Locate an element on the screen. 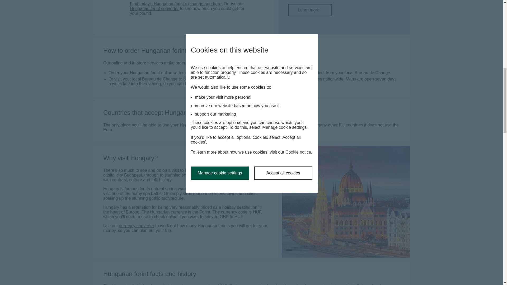  Hungarian forint converter is located at coordinates (176, 4).